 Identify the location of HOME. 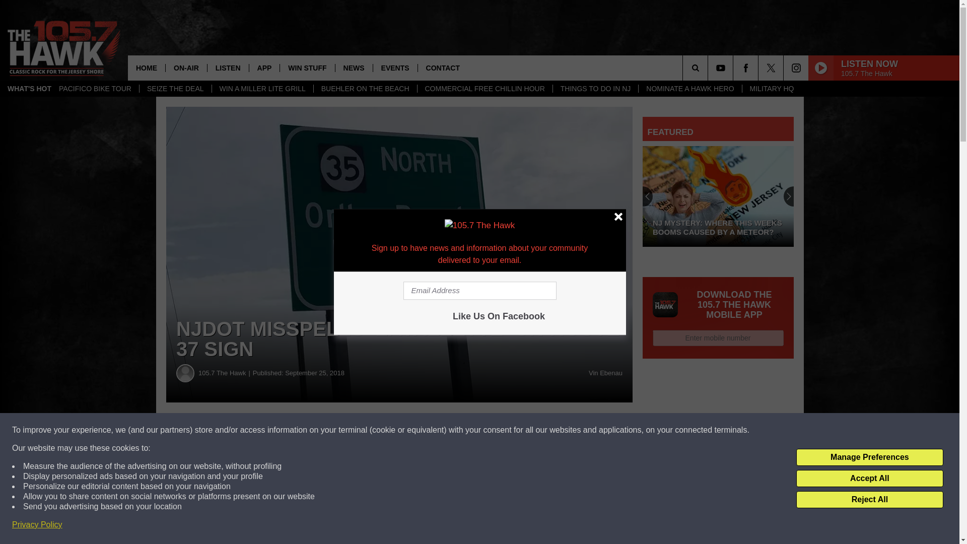
(146, 67).